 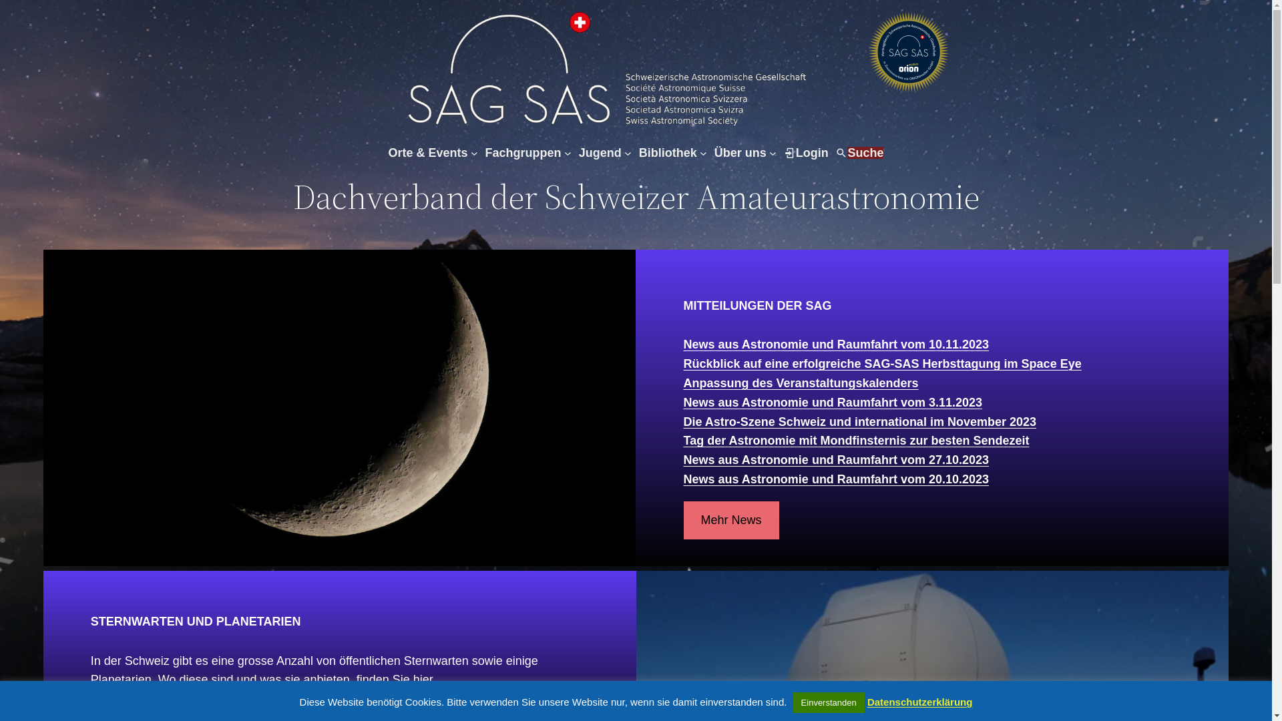 What do you see at coordinates (833, 402) in the screenshot?
I see `News aus Astronomie und Raumfahrt vom 3.11.2023` at bounding box center [833, 402].